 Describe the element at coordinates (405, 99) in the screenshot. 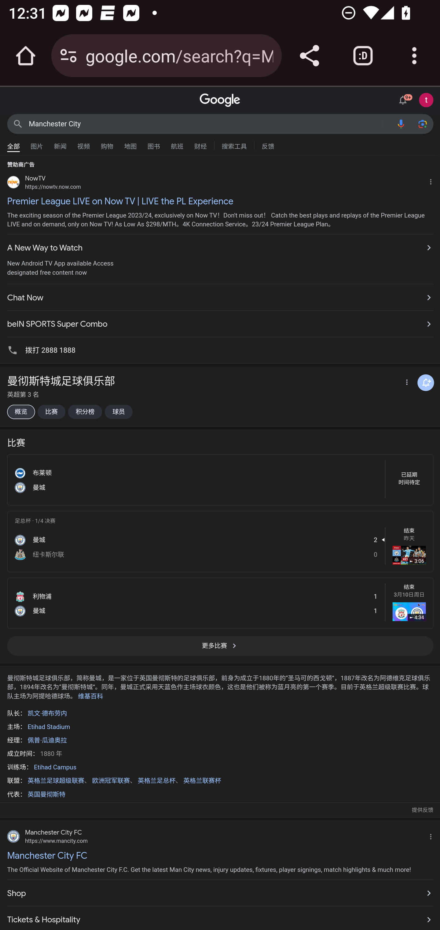

I see `有 9 条以上的新通知` at that location.